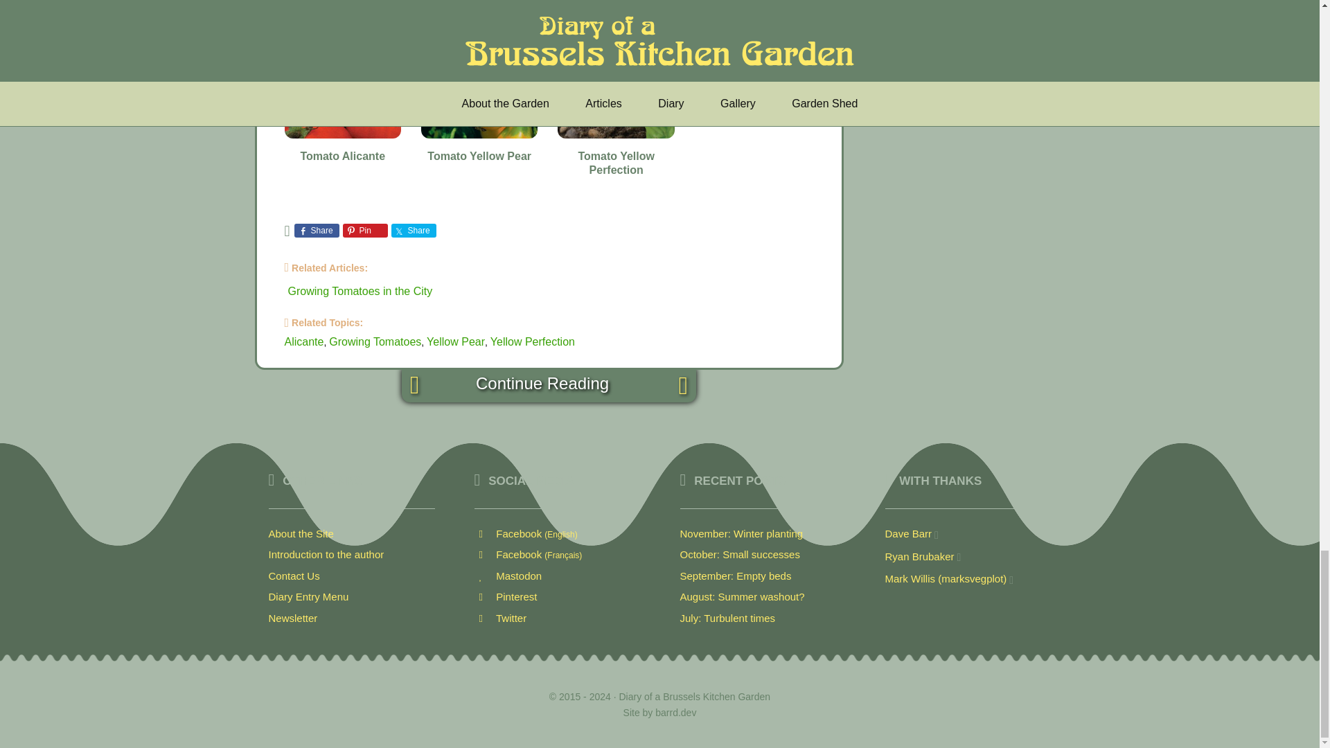 This screenshot has width=1330, height=748. What do you see at coordinates (292, 618) in the screenshot?
I see `Newsletter` at bounding box center [292, 618].